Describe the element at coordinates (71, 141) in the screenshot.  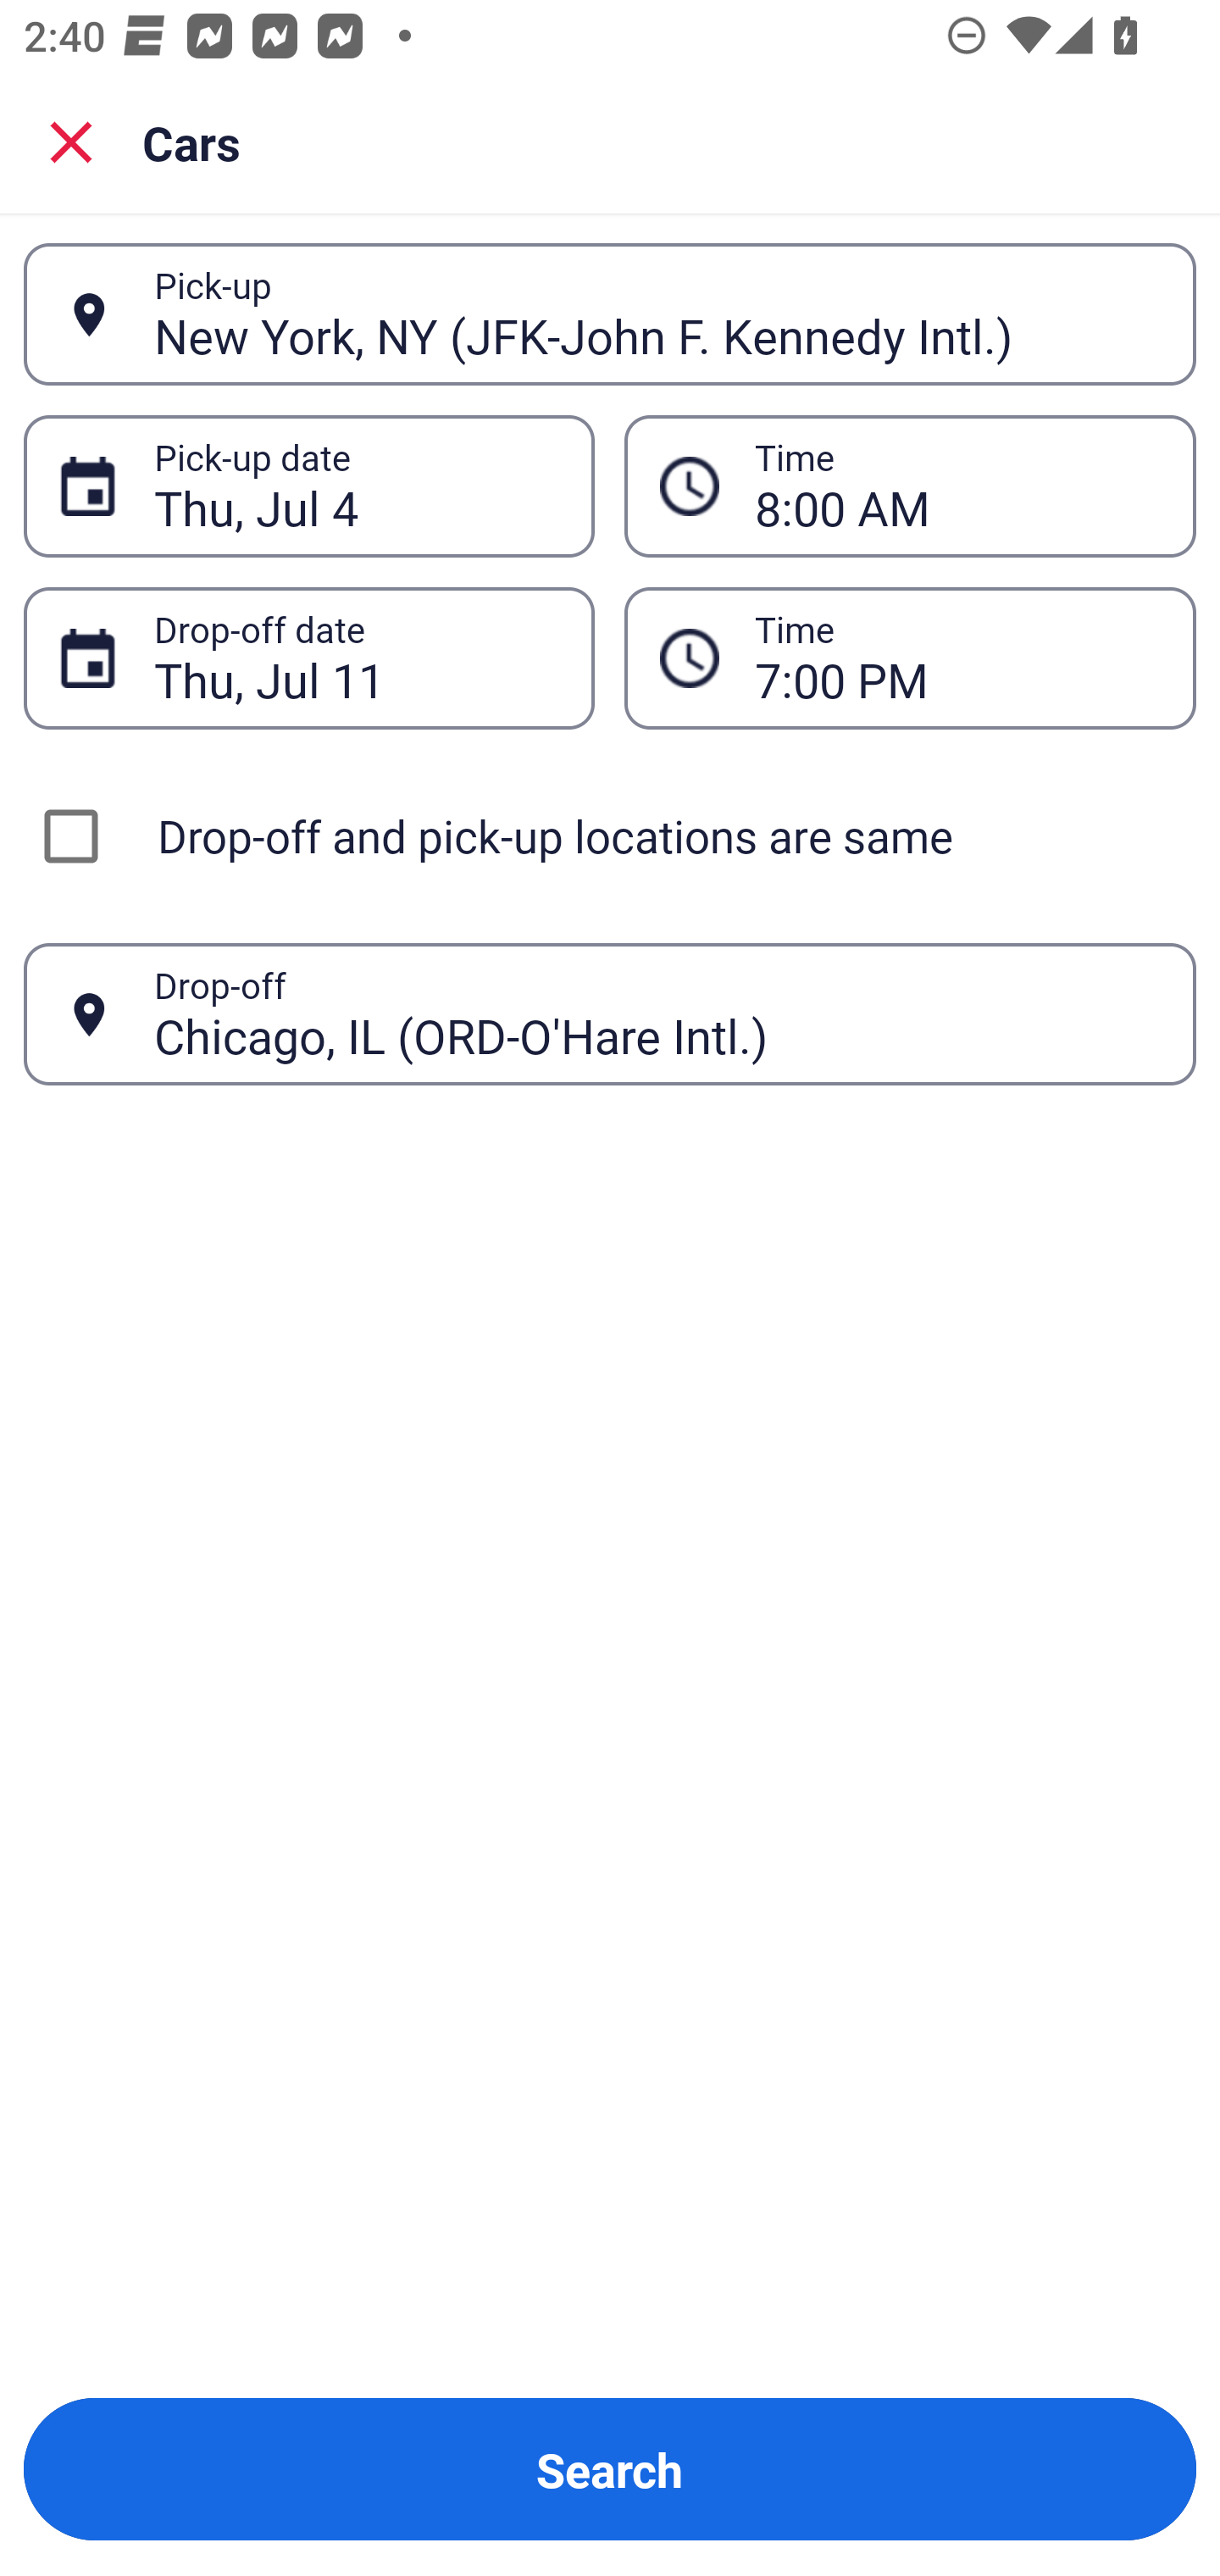
I see `Close search screen` at that location.